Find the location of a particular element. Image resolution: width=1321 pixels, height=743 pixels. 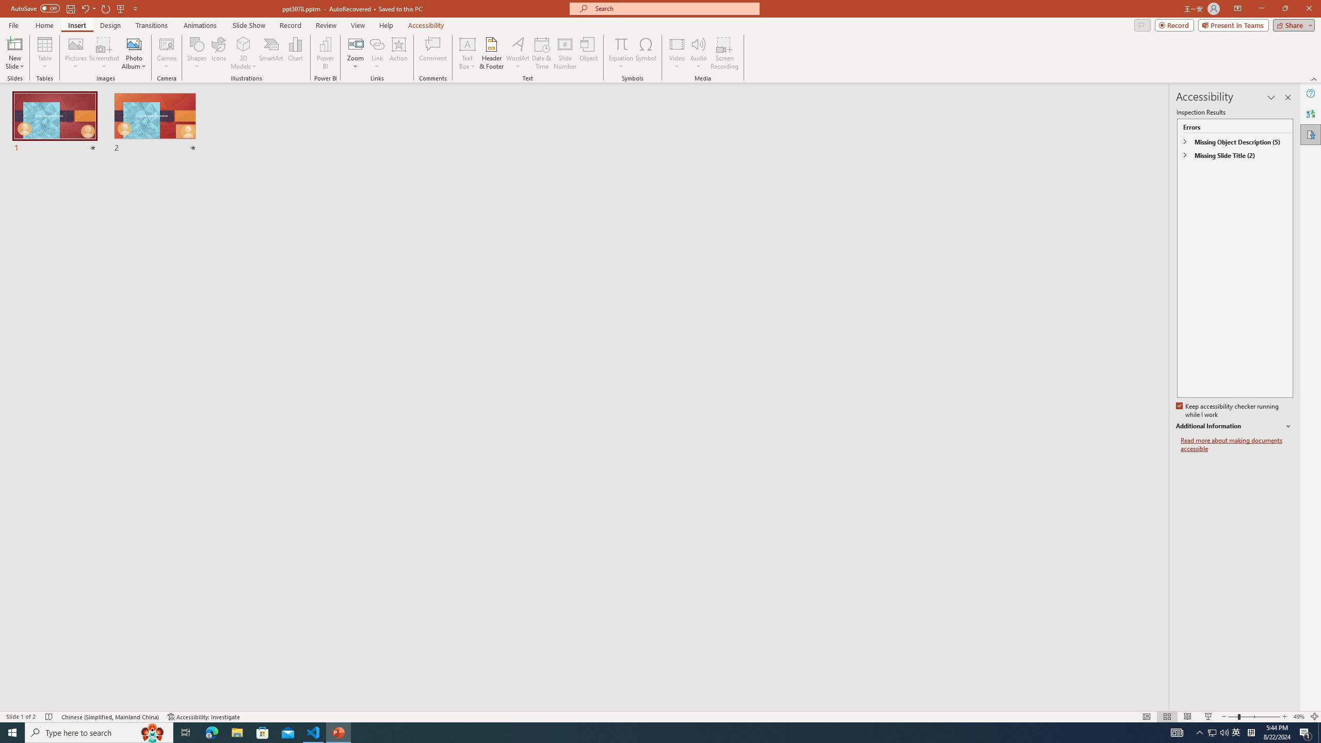

Read more about making documents accessible is located at coordinates (1237, 445).